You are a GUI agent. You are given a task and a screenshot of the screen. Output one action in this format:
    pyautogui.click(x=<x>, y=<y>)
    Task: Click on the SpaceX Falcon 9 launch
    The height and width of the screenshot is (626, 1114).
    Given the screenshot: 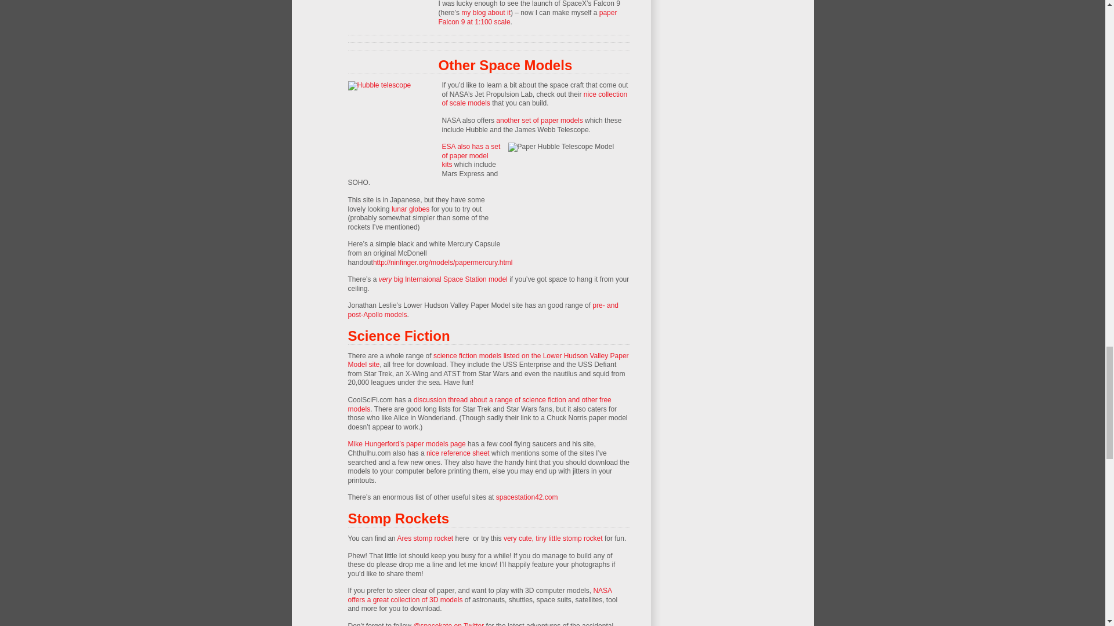 What is the action you would take?
    pyautogui.click(x=390, y=36)
    